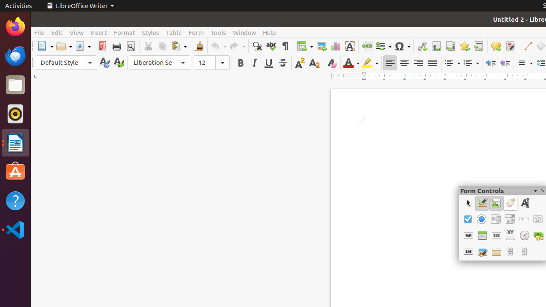 The height and width of the screenshot is (307, 546). Describe the element at coordinates (15, 171) in the screenshot. I see `Ubuntu Software` at that location.